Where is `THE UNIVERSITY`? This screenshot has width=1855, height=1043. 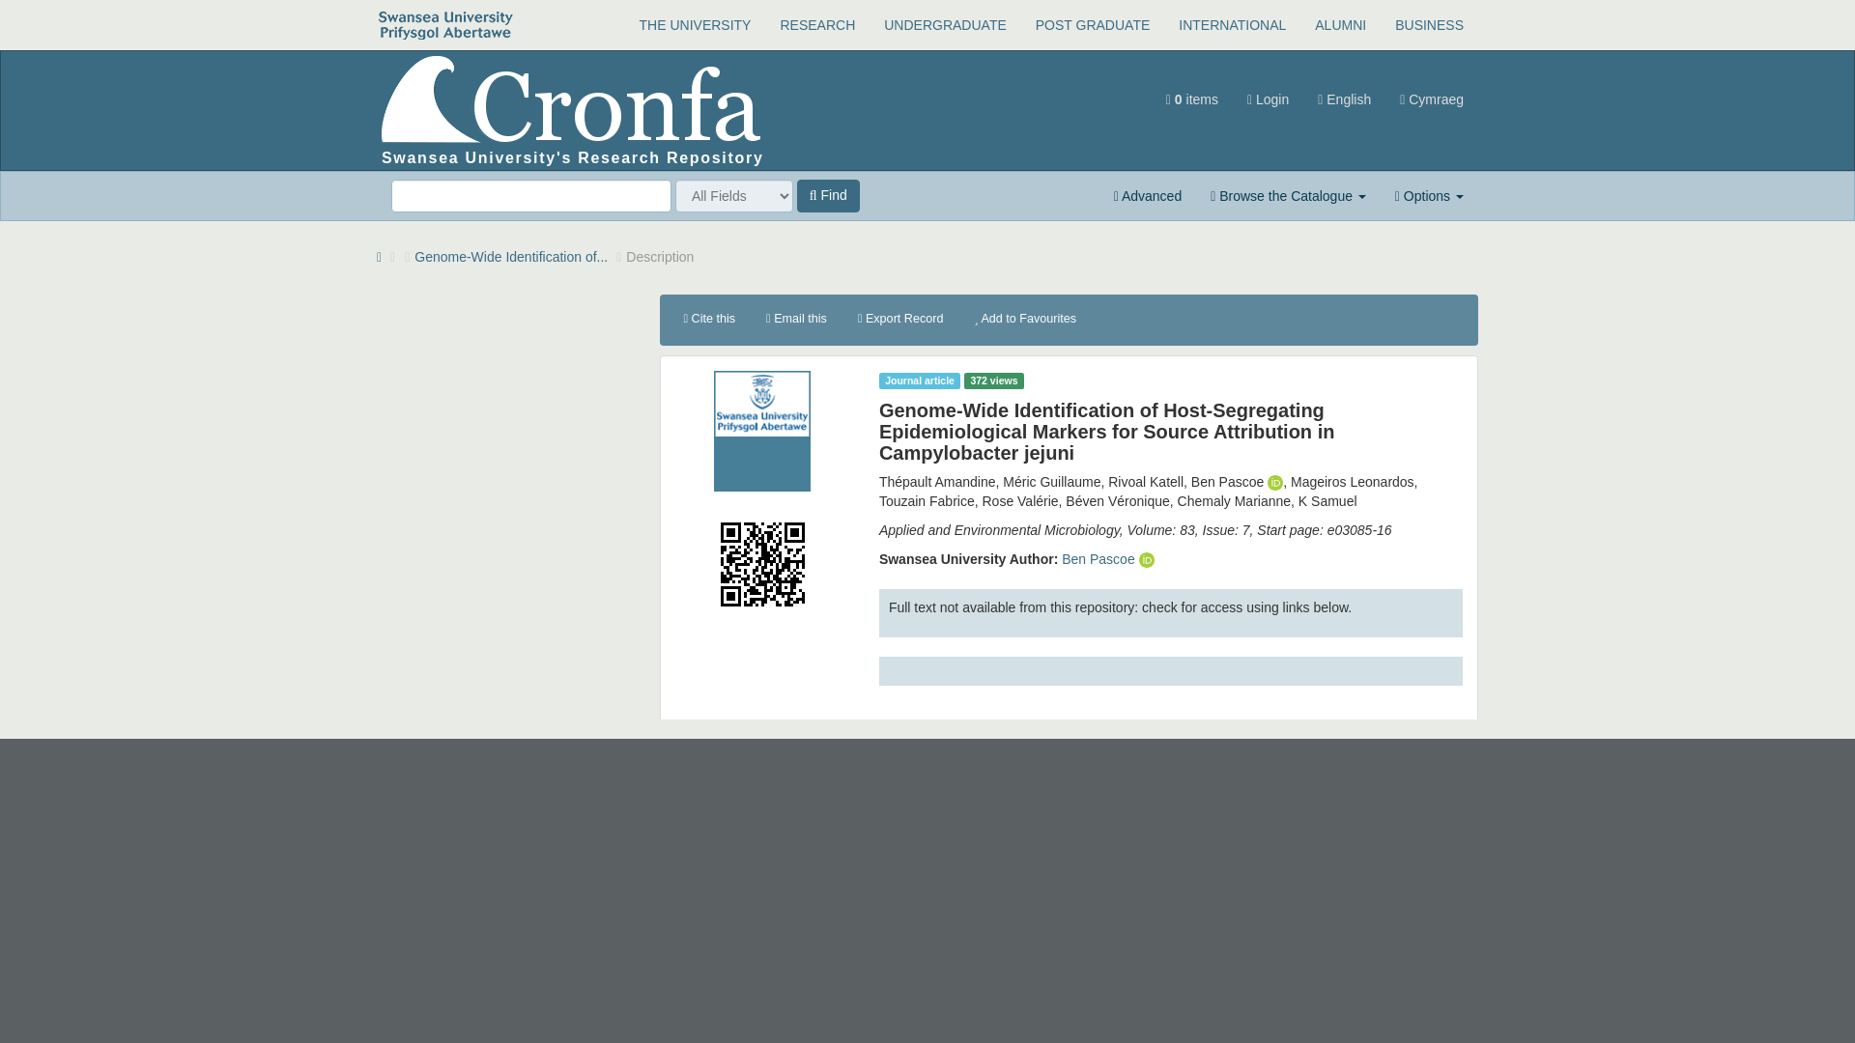
THE UNIVERSITY is located at coordinates (696, 25).